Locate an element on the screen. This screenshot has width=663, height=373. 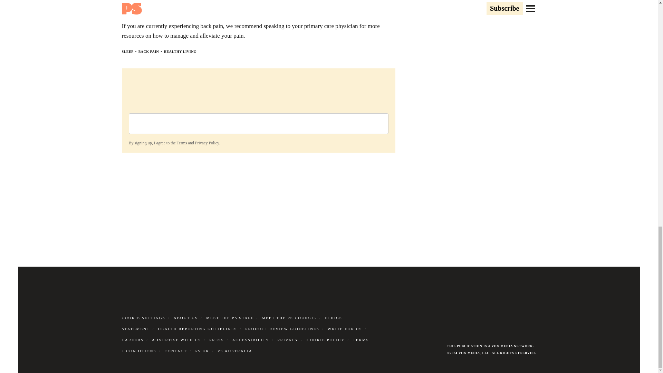
ADVERTISE WITH US is located at coordinates (176, 340).